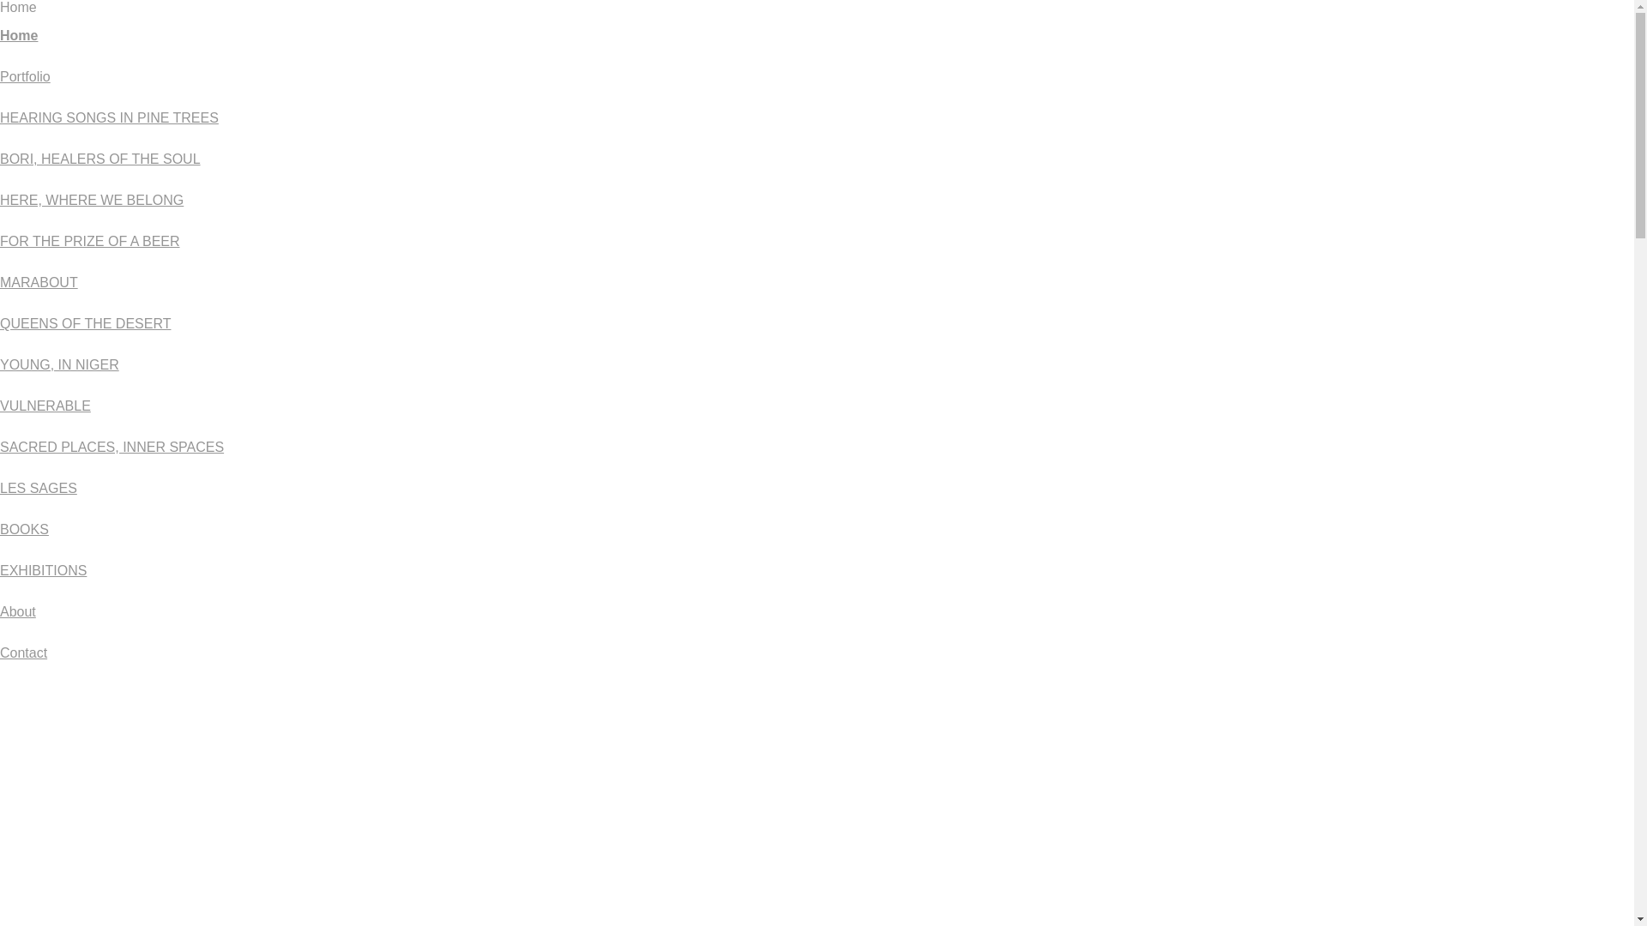 This screenshot has width=1647, height=926. Describe the element at coordinates (26, 77) in the screenshot. I see `Portfolio` at that location.